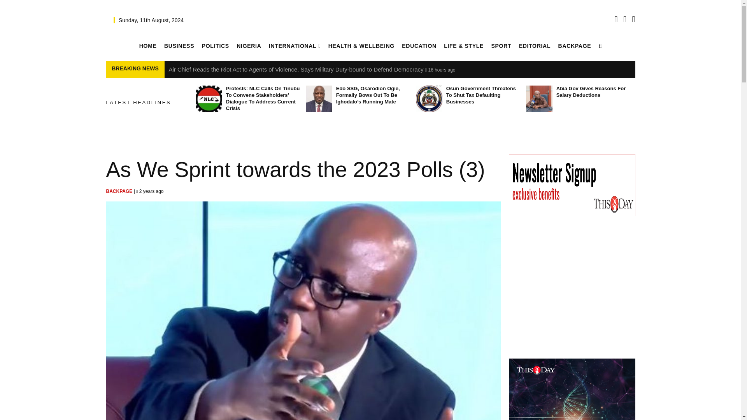  What do you see at coordinates (539, 99) in the screenshot?
I see `Abia Gov Gives Reasons for Salary Deductions` at bounding box center [539, 99].